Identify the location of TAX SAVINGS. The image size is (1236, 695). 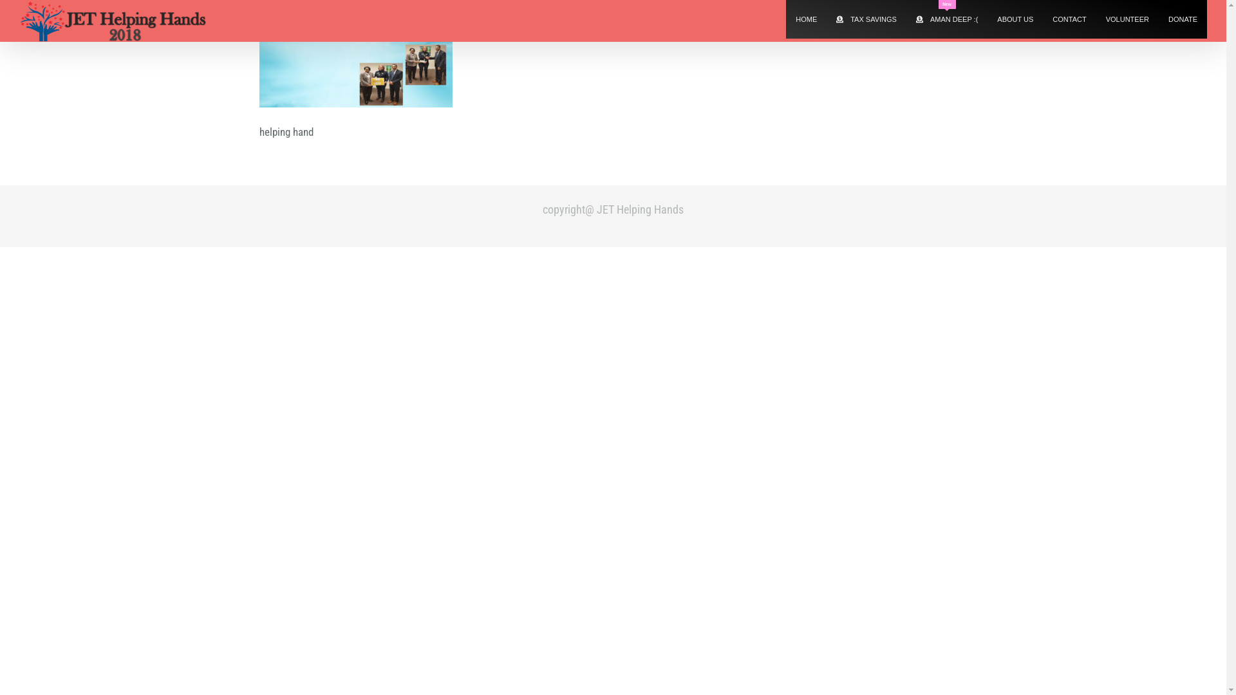
(866, 19).